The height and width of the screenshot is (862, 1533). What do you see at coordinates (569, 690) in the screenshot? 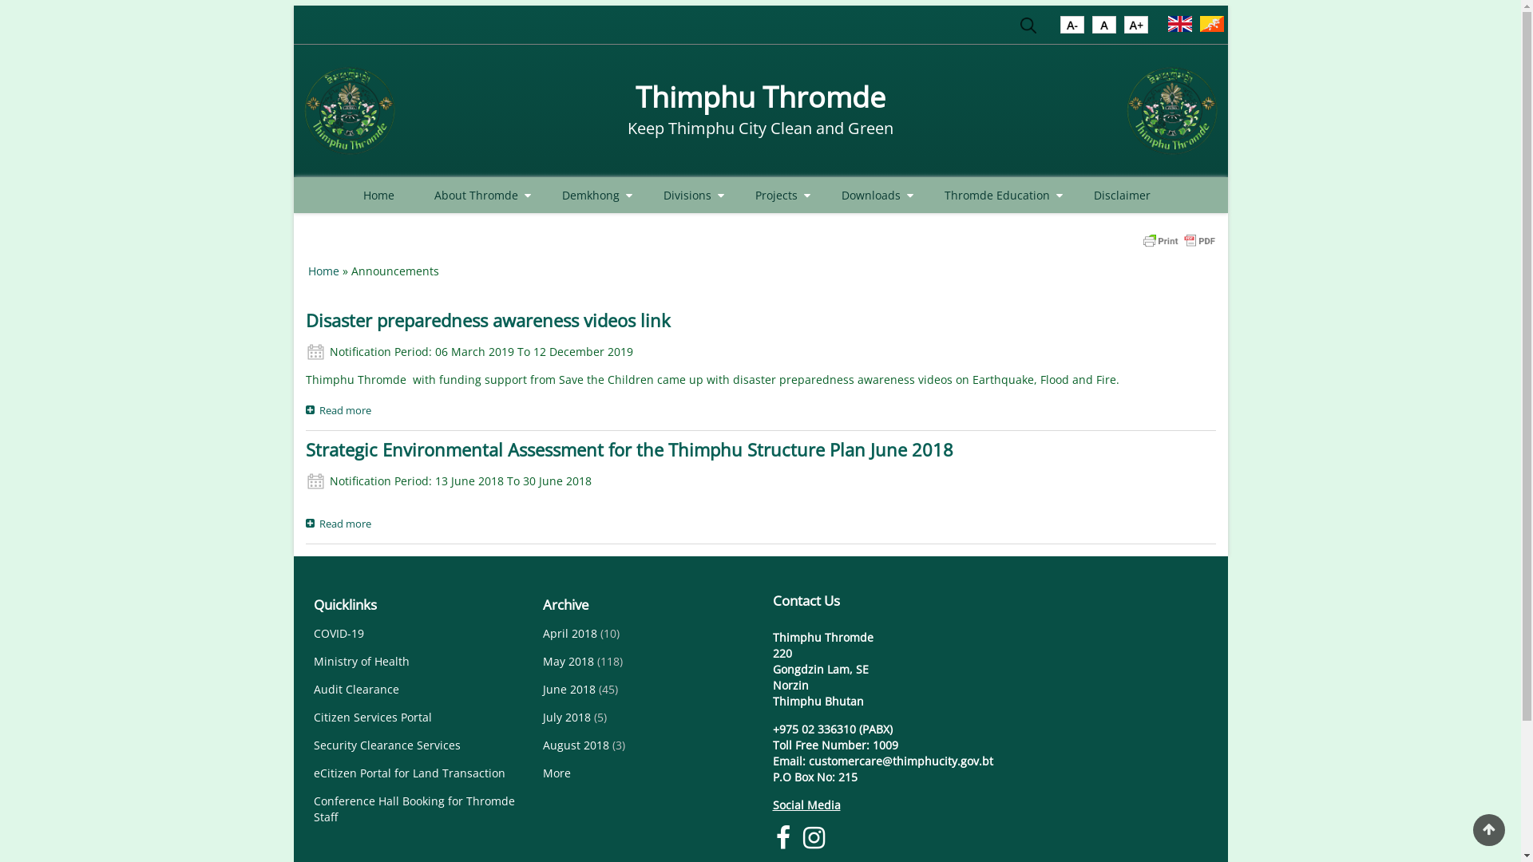
I see `June 2018` at bounding box center [569, 690].